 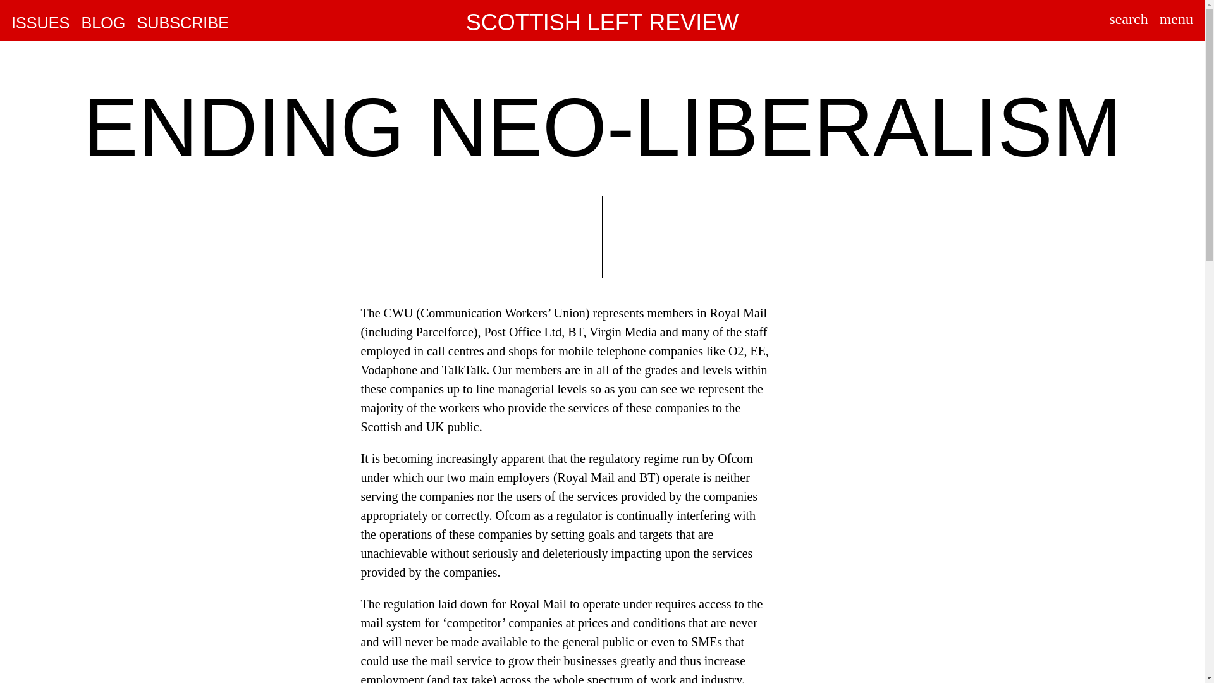 What do you see at coordinates (602, 23) in the screenshot?
I see `SCOTTISH LEFT REVIEW` at bounding box center [602, 23].